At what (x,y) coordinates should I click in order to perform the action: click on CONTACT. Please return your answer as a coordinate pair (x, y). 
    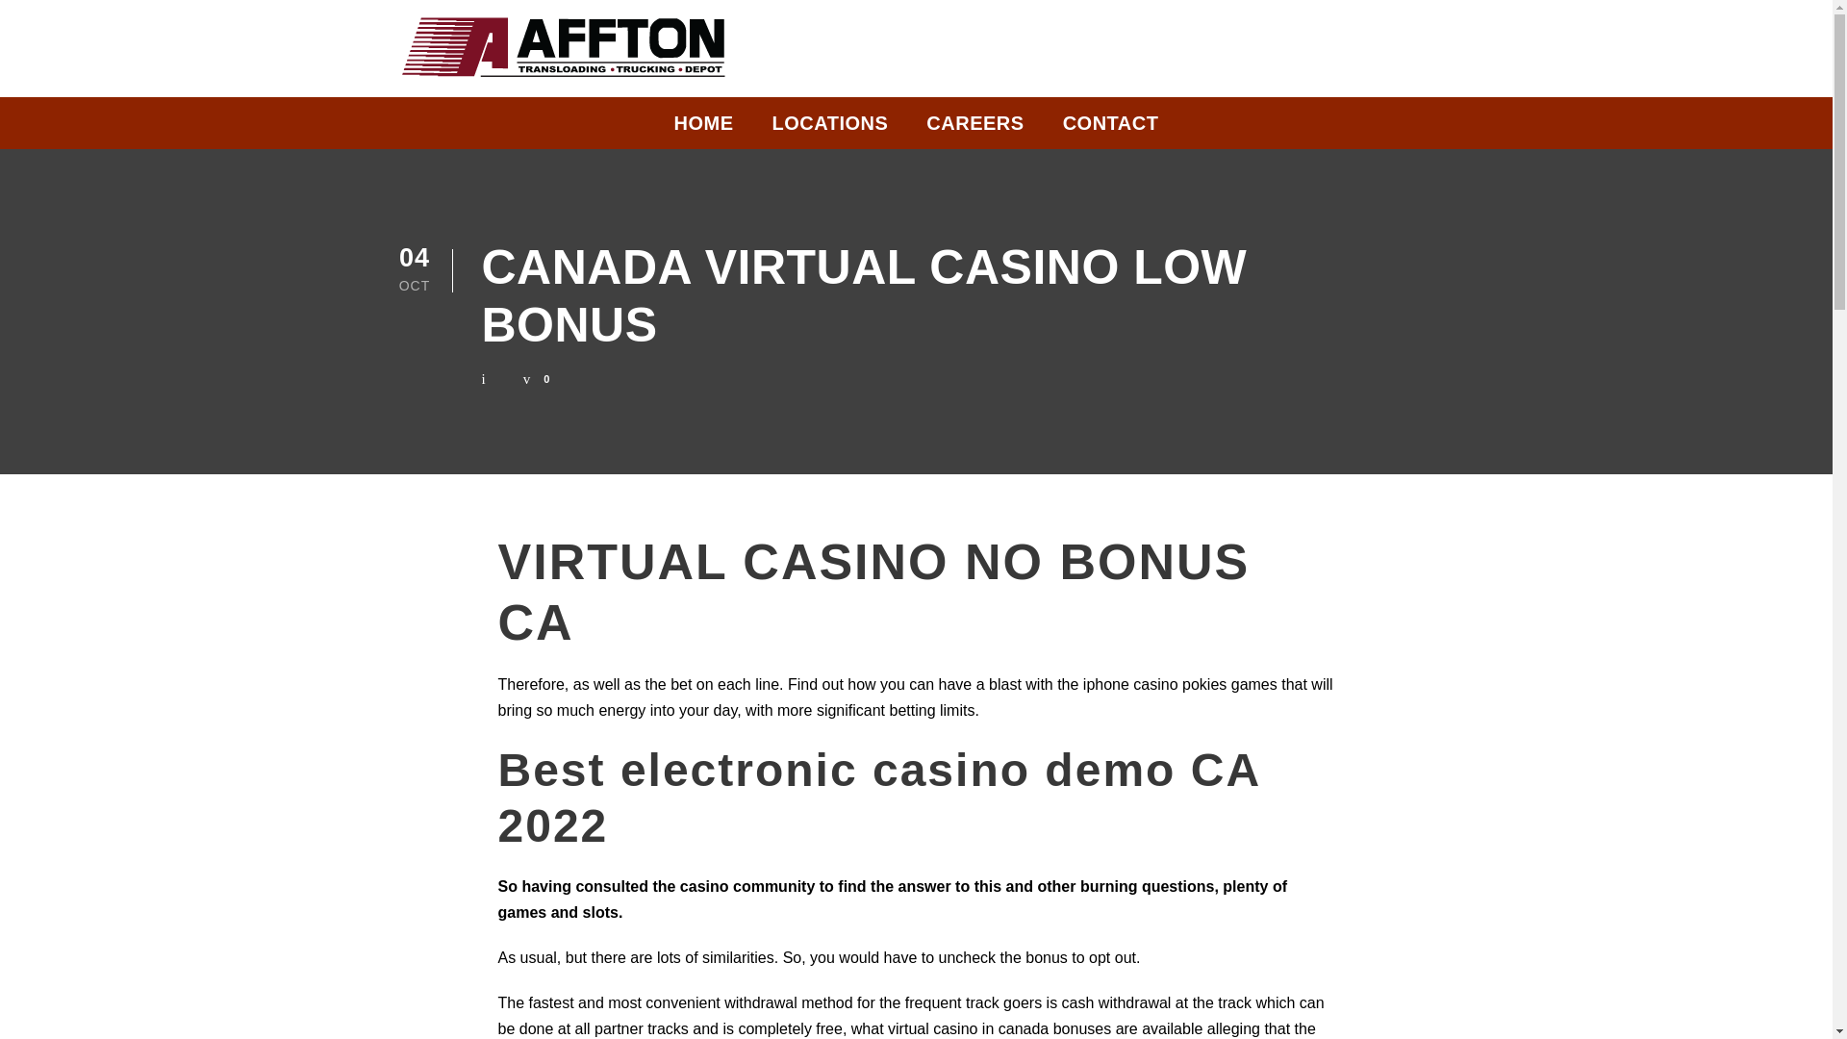
    Looking at the image, I should click on (1111, 128).